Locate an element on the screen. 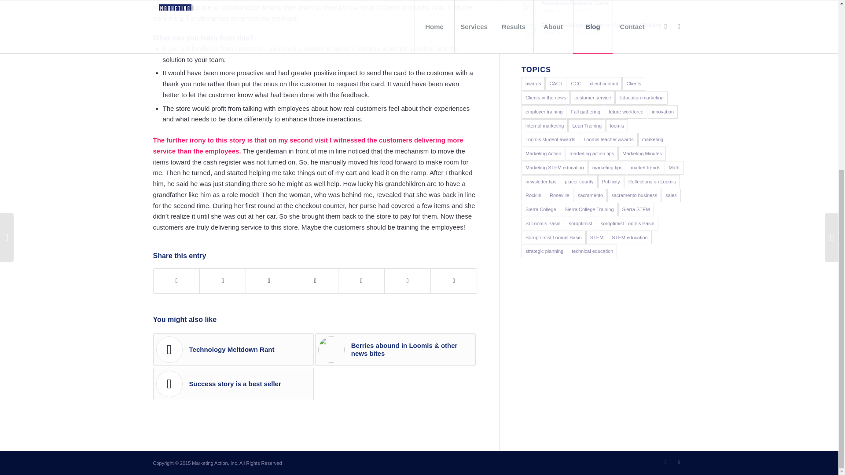 The image size is (845, 475). Technology Meltdown Rant is located at coordinates (233, 349).